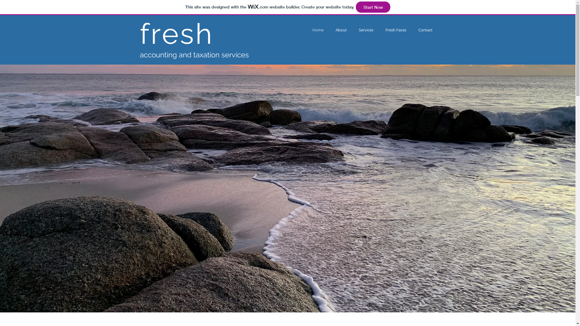  What do you see at coordinates (176, 34) in the screenshot?
I see `fresh` at bounding box center [176, 34].